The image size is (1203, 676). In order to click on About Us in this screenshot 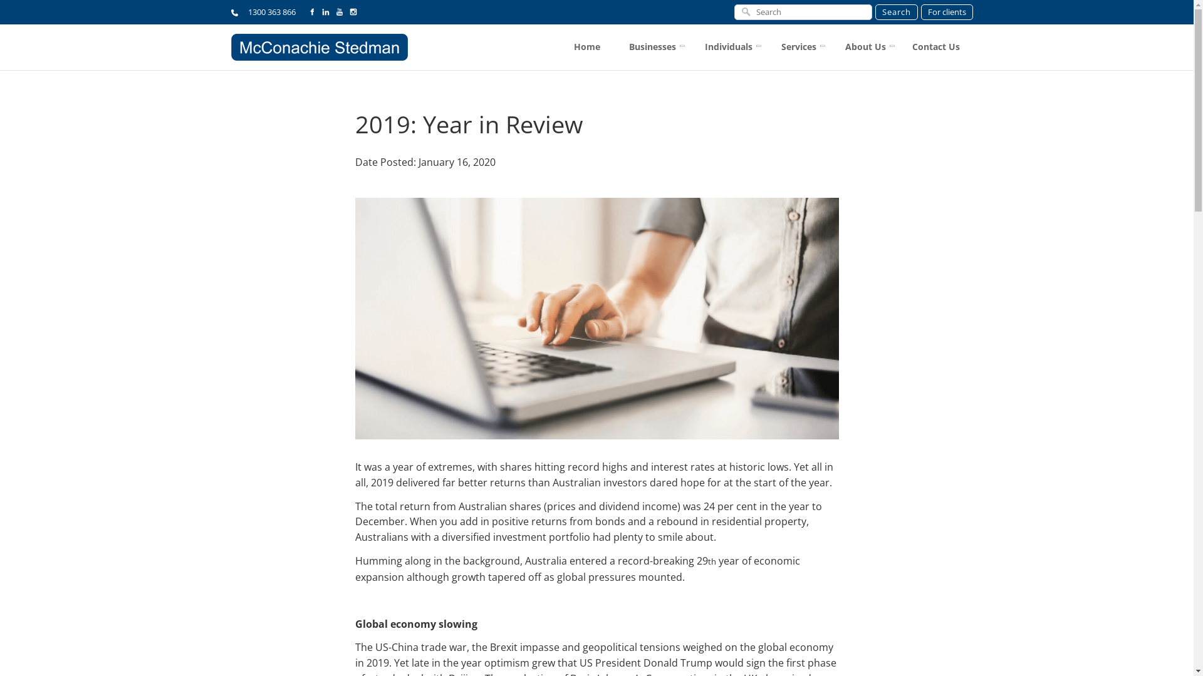, I will do `click(865, 48)`.